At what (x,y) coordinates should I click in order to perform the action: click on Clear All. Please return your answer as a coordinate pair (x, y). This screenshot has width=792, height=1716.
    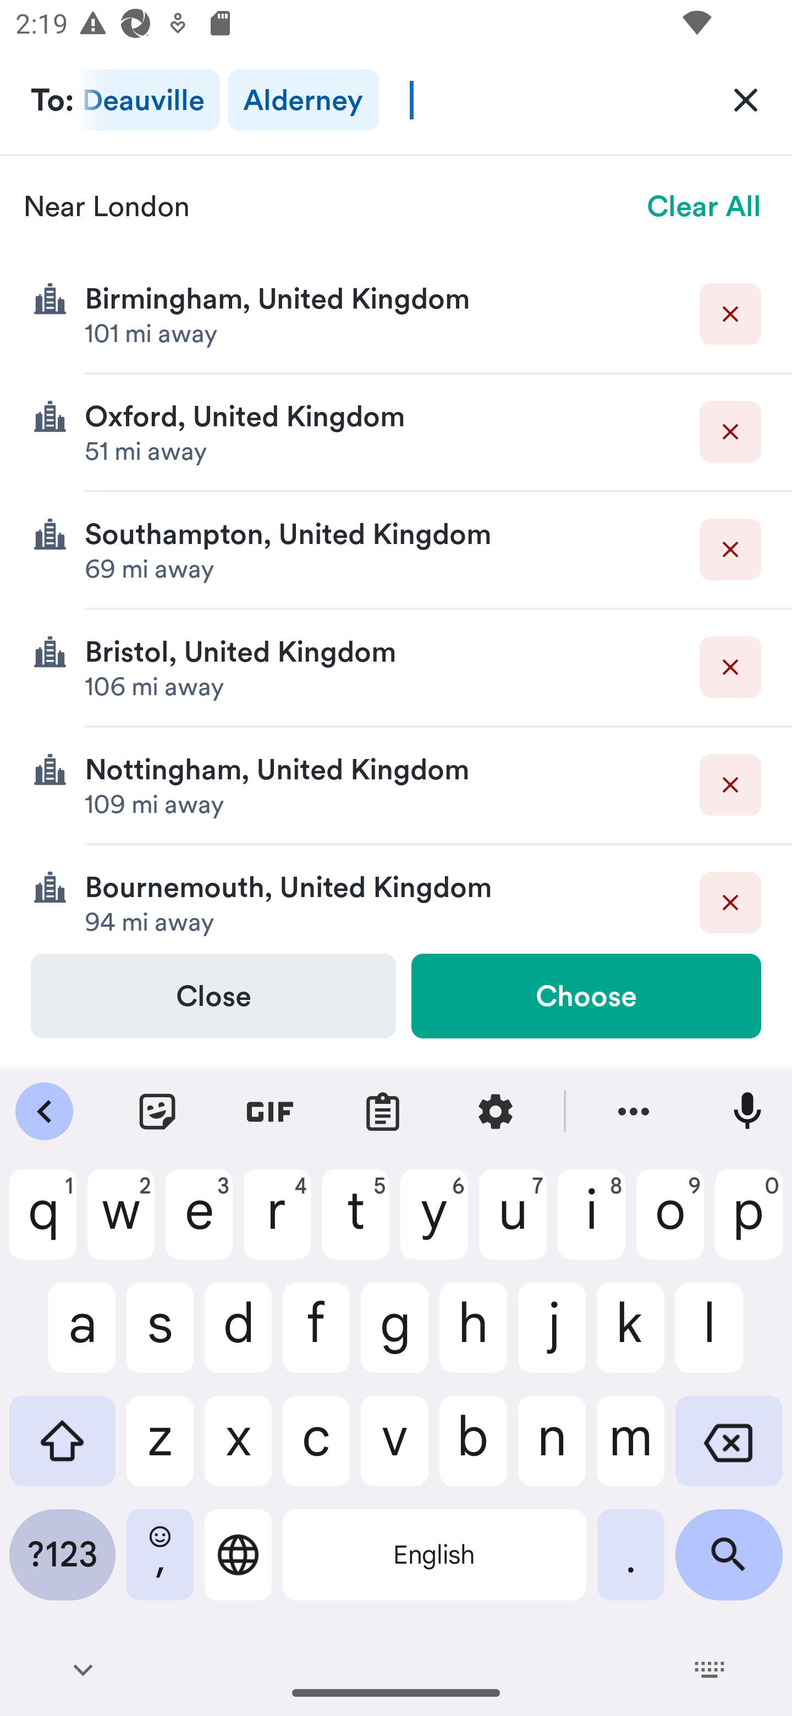
    Looking at the image, I should click on (746, 99).